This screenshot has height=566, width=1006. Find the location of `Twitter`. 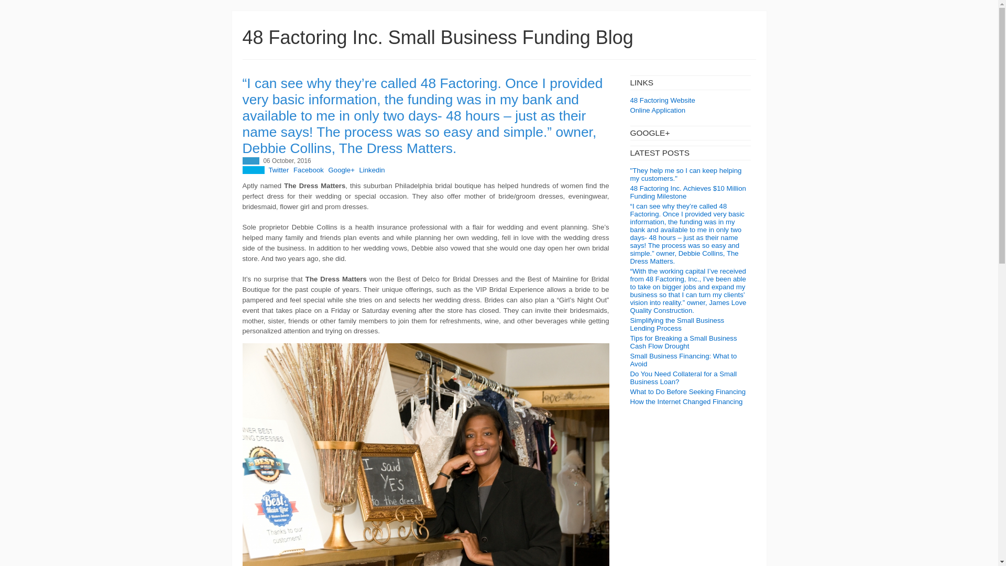

Twitter is located at coordinates (279, 170).